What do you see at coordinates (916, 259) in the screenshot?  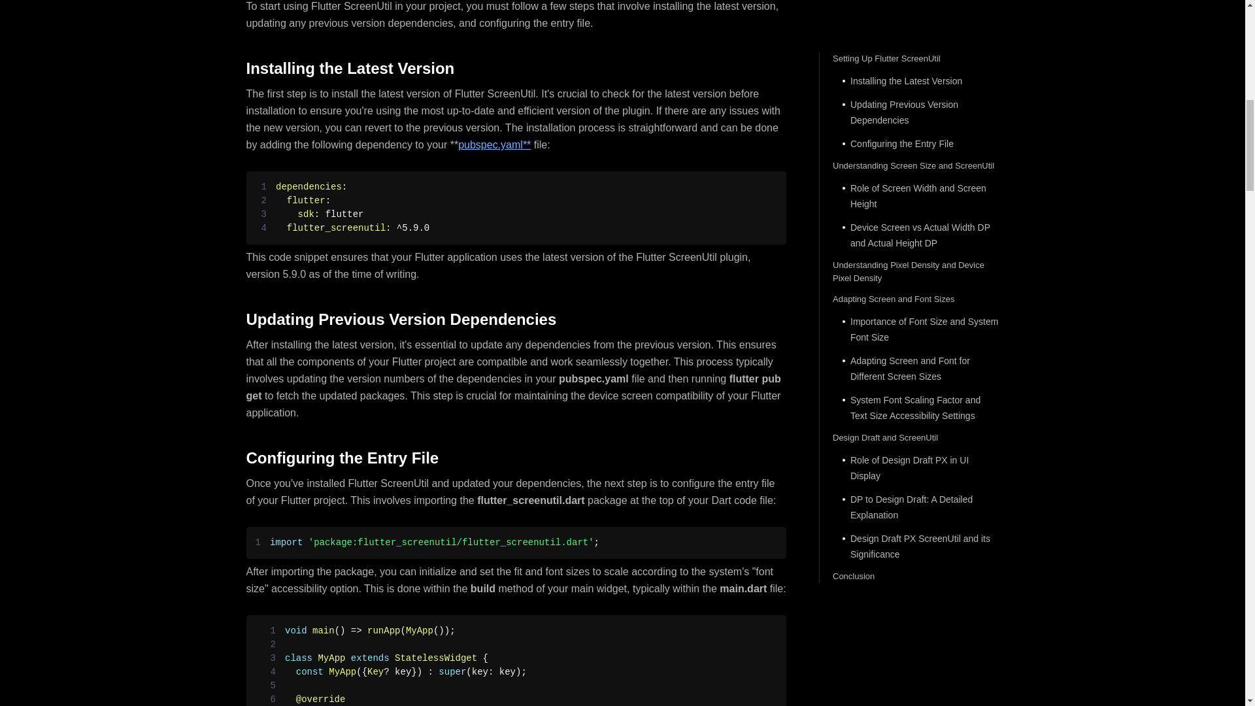 I see `Role of Design Draft PX in UI Display` at bounding box center [916, 259].